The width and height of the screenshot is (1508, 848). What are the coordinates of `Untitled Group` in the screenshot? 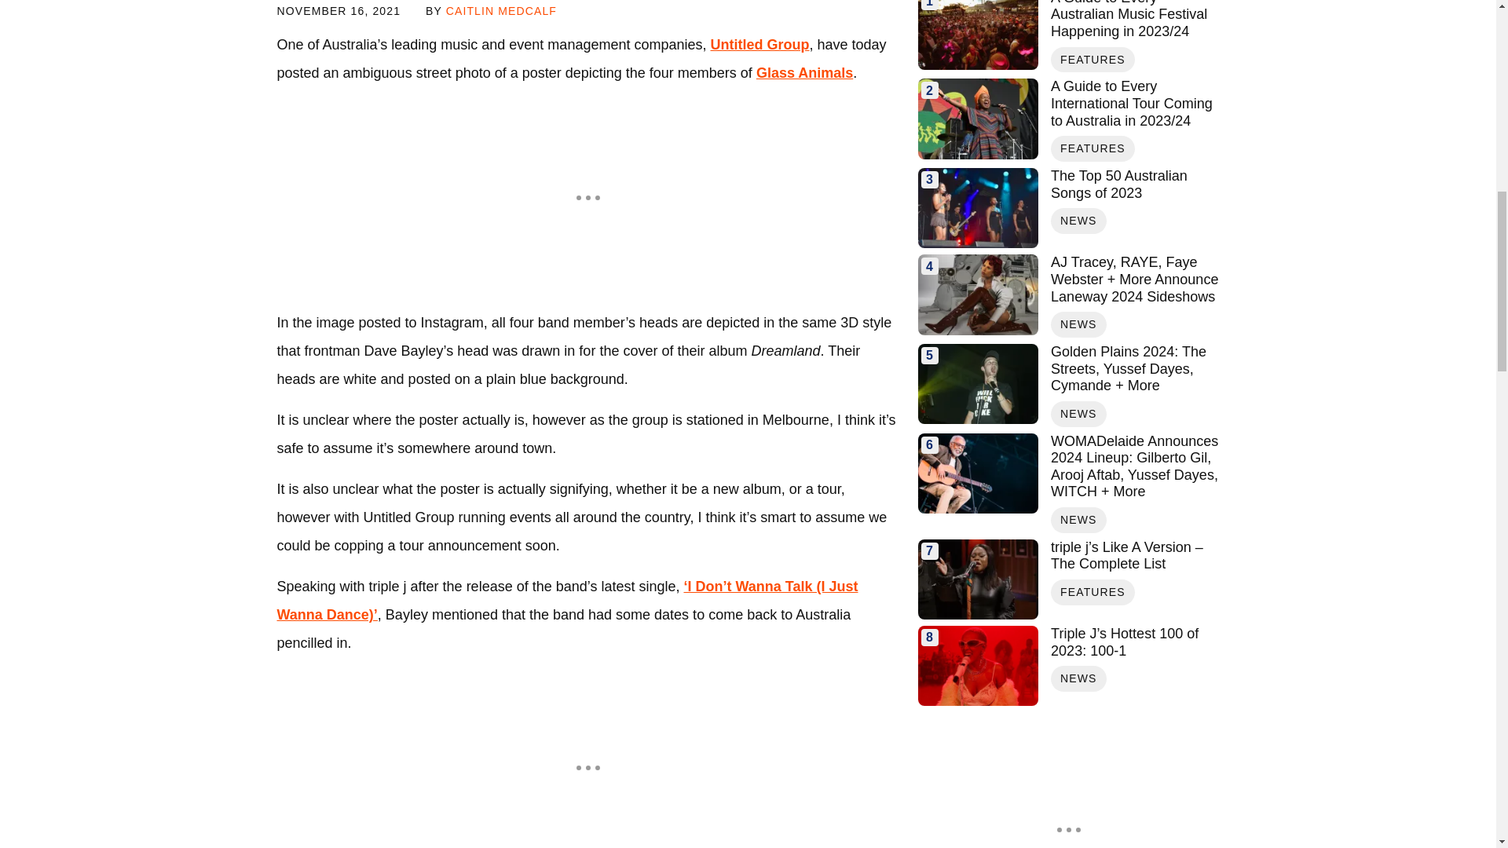 It's located at (759, 44).